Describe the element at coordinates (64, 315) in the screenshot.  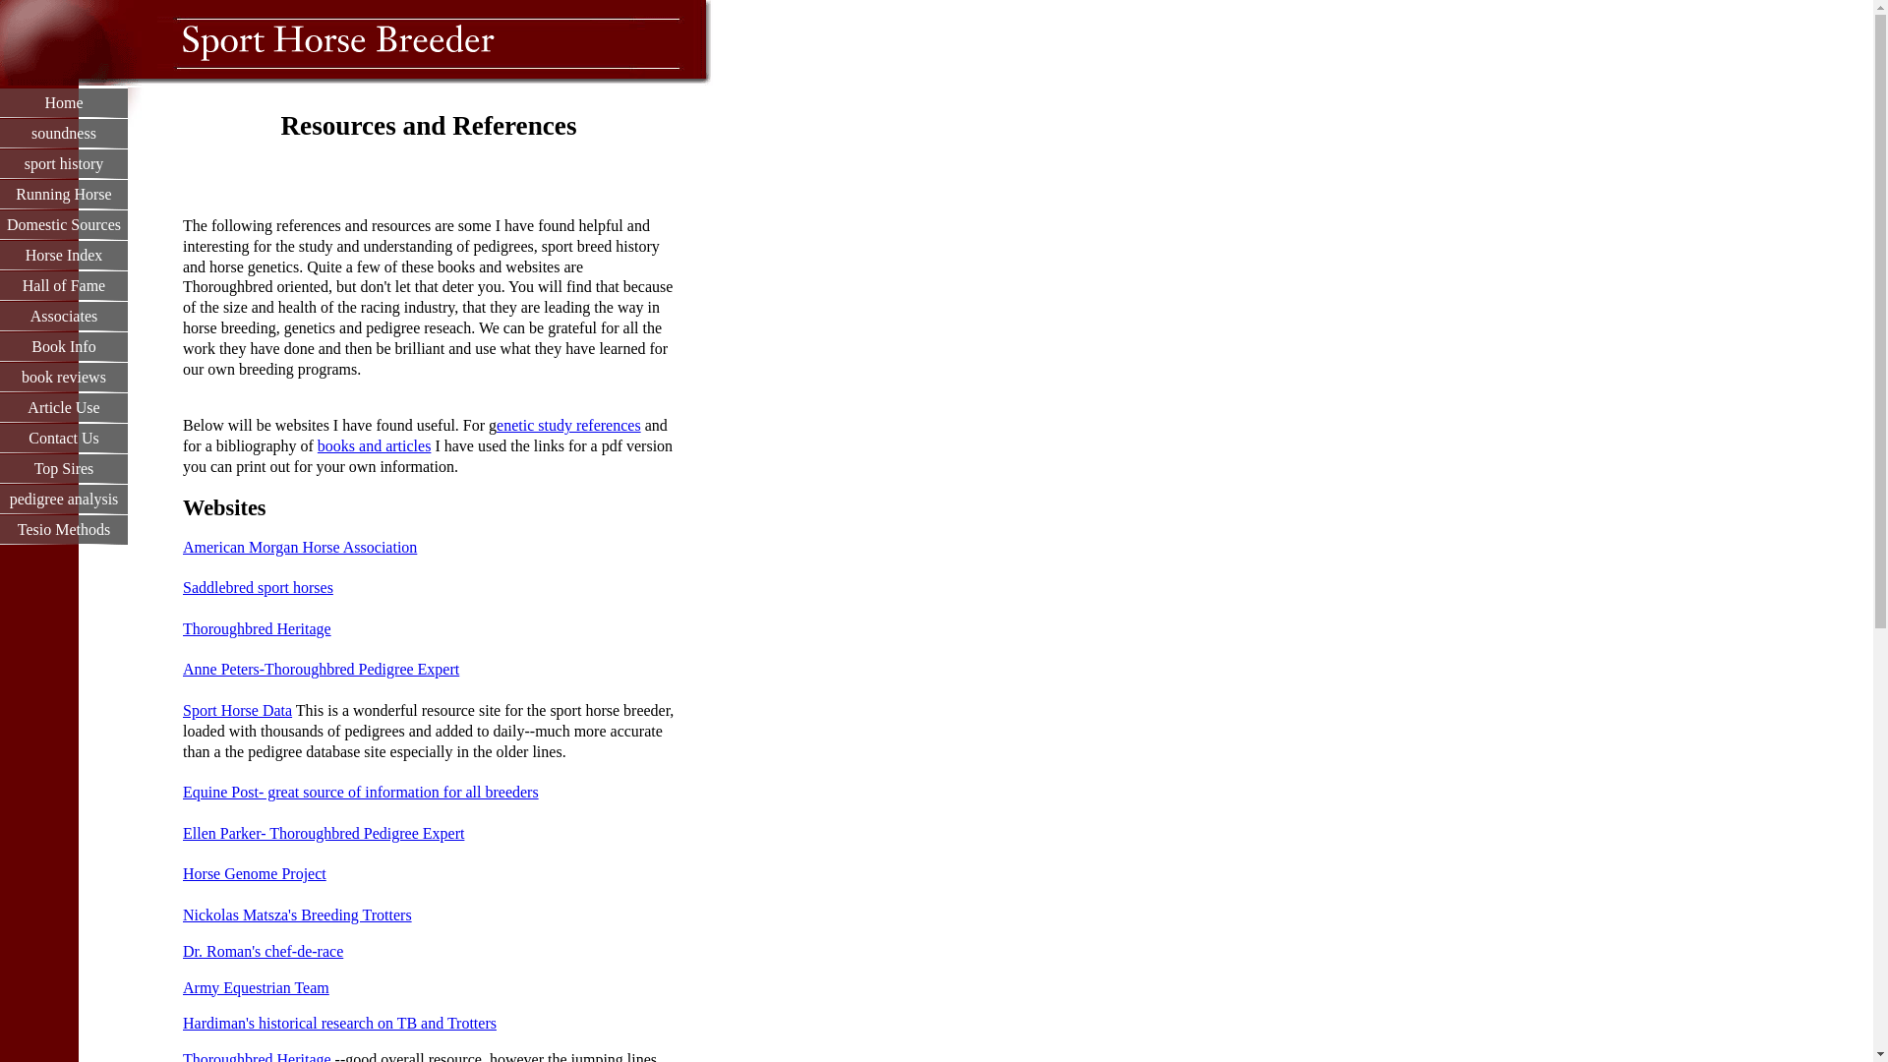
I see `Associates` at that location.